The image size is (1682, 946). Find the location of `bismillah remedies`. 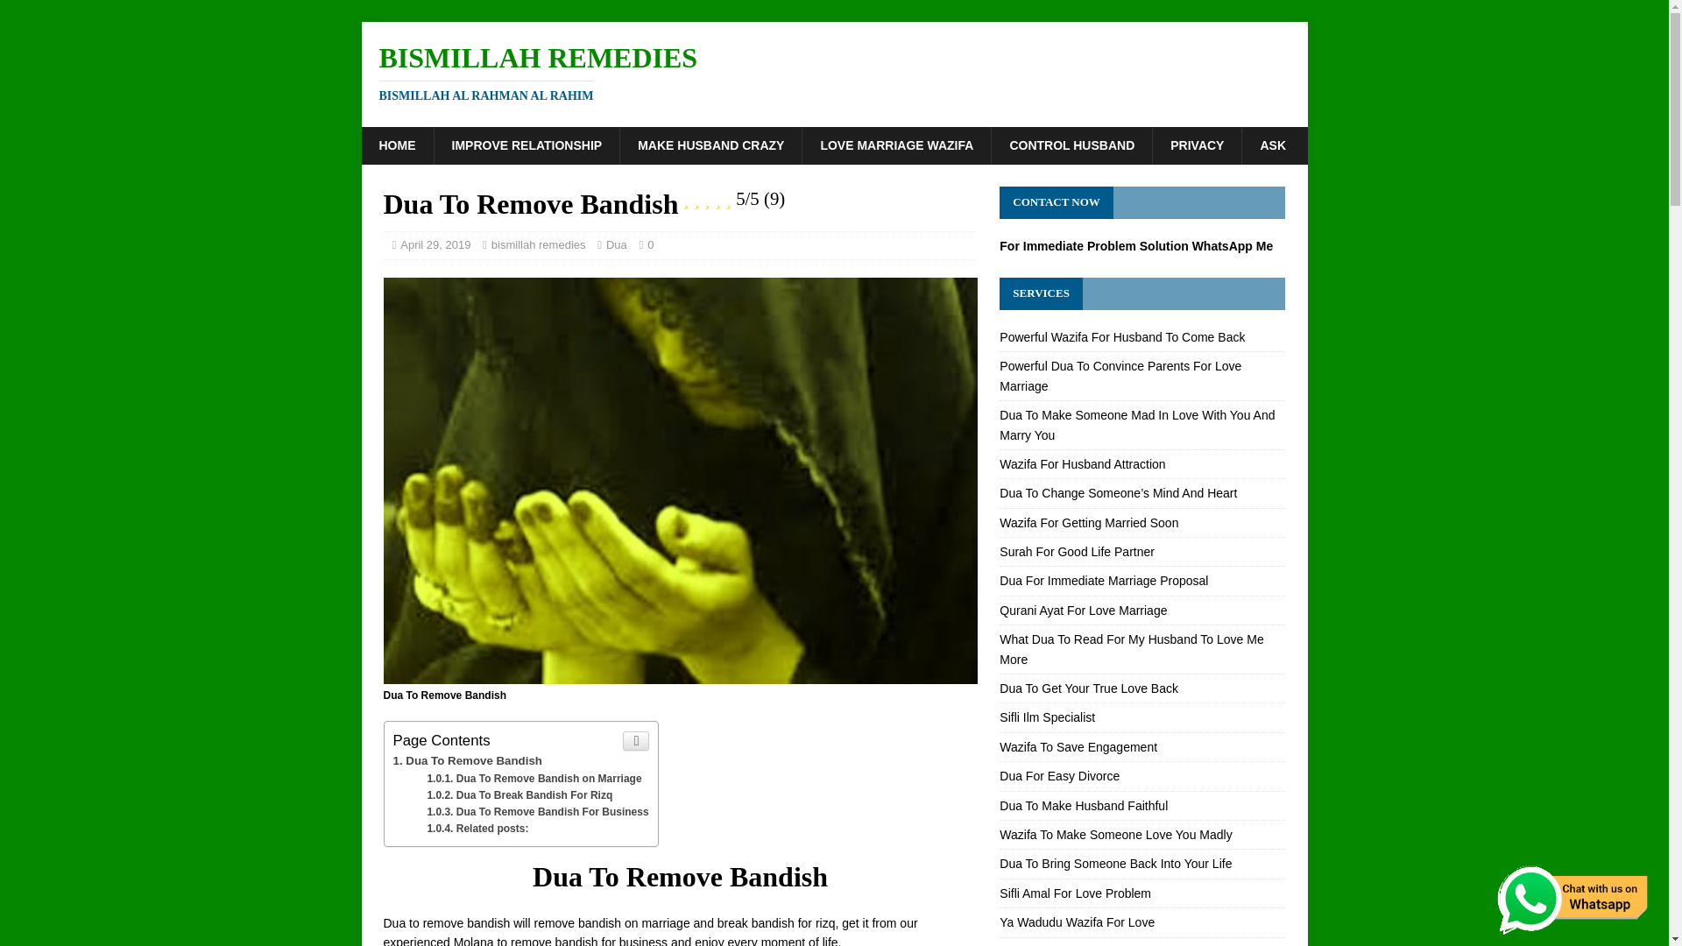

bismillah remedies is located at coordinates (538, 245).